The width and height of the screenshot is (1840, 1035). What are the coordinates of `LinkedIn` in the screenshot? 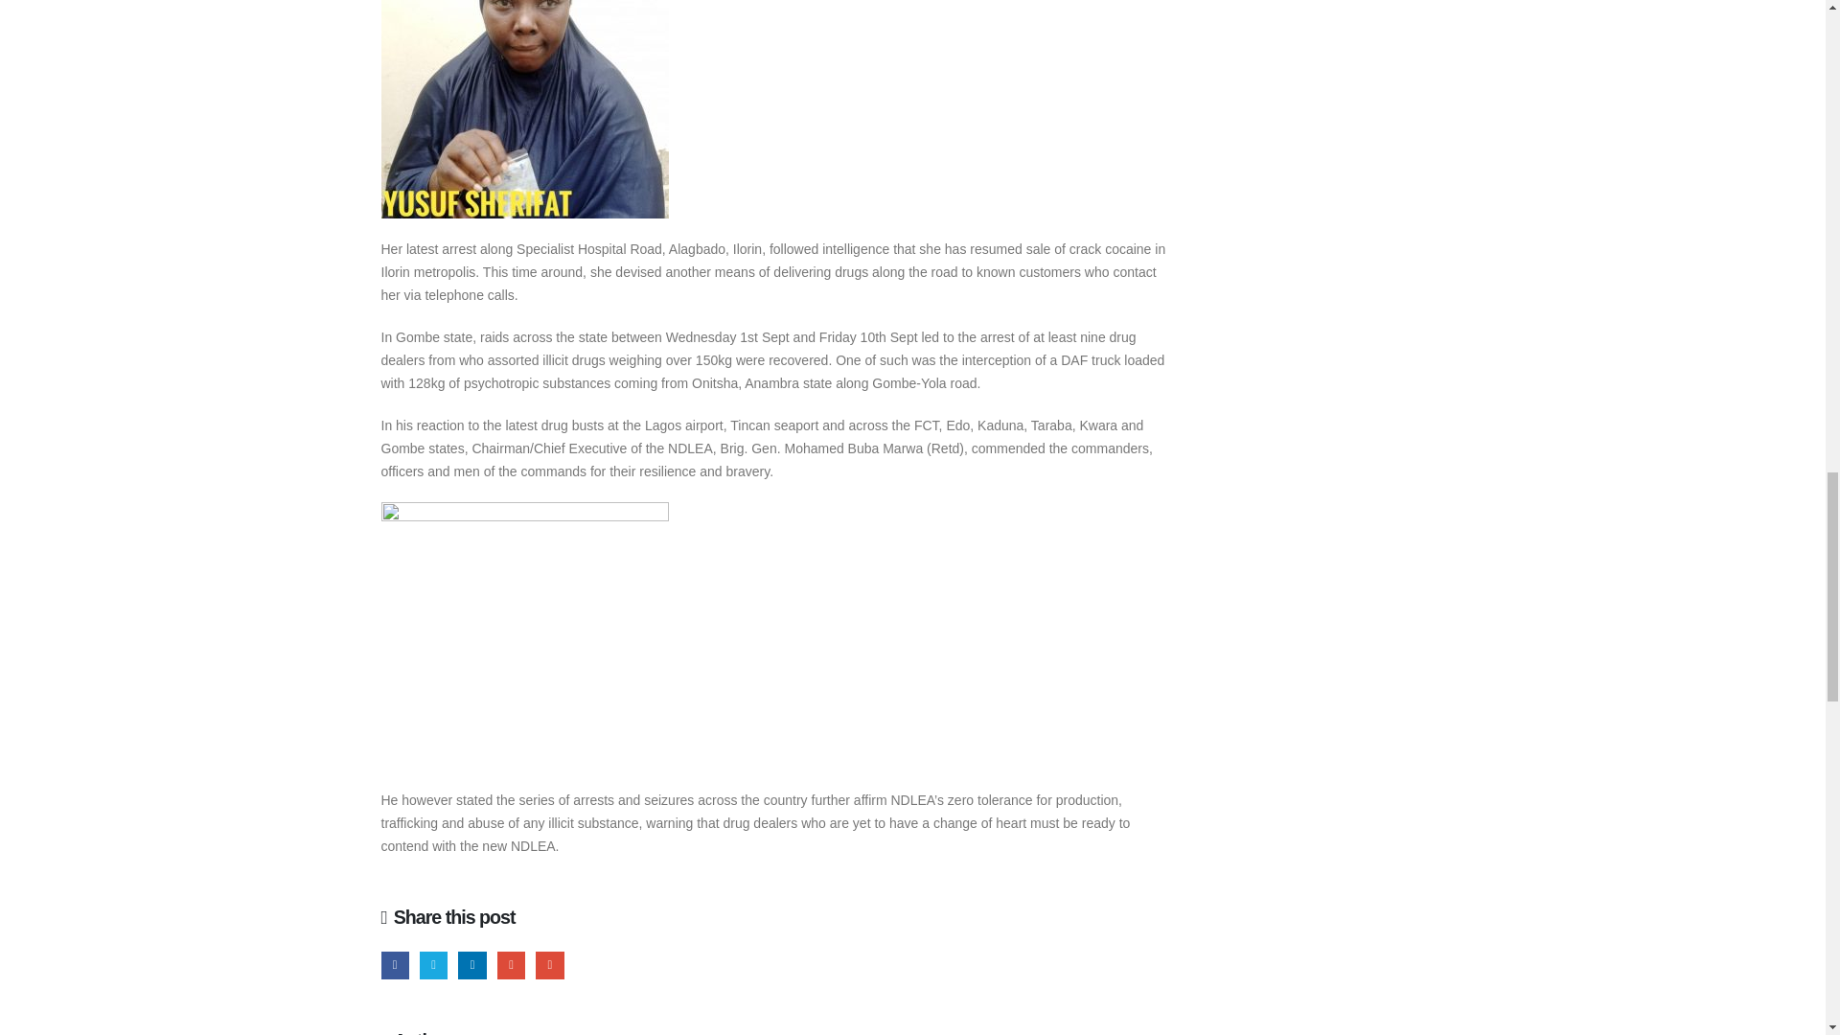 It's located at (471, 964).